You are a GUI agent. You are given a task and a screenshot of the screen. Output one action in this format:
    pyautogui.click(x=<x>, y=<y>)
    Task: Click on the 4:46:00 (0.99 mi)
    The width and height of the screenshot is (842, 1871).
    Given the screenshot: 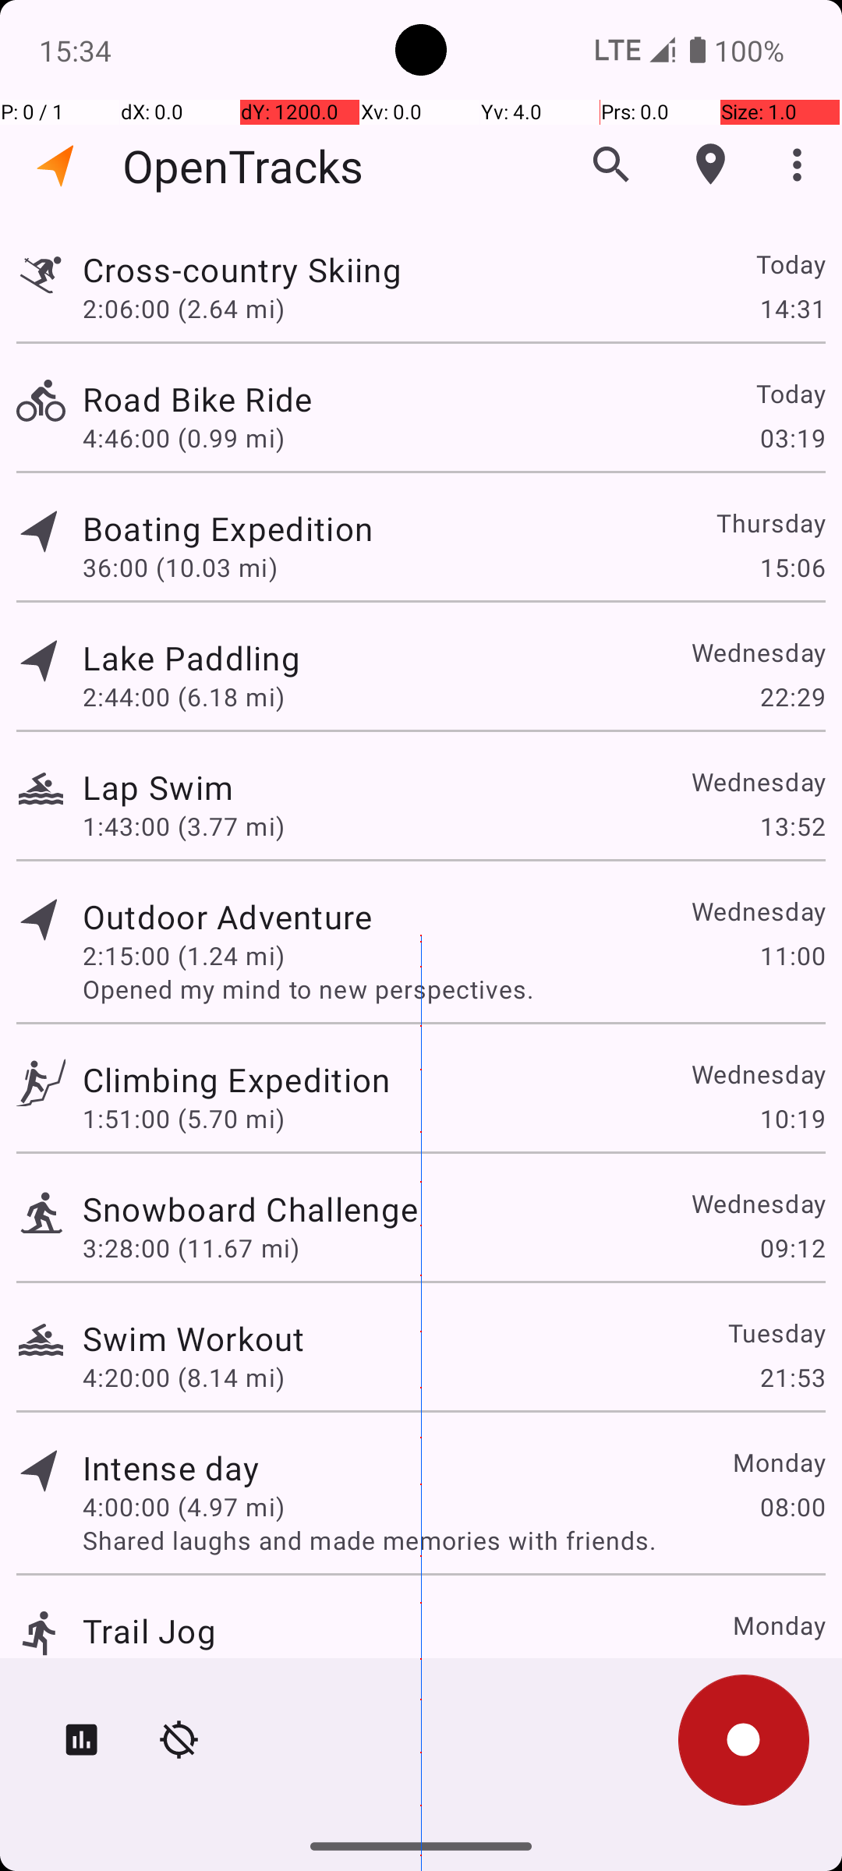 What is the action you would take?
    pyautogui.click(x=184, y=438)
    